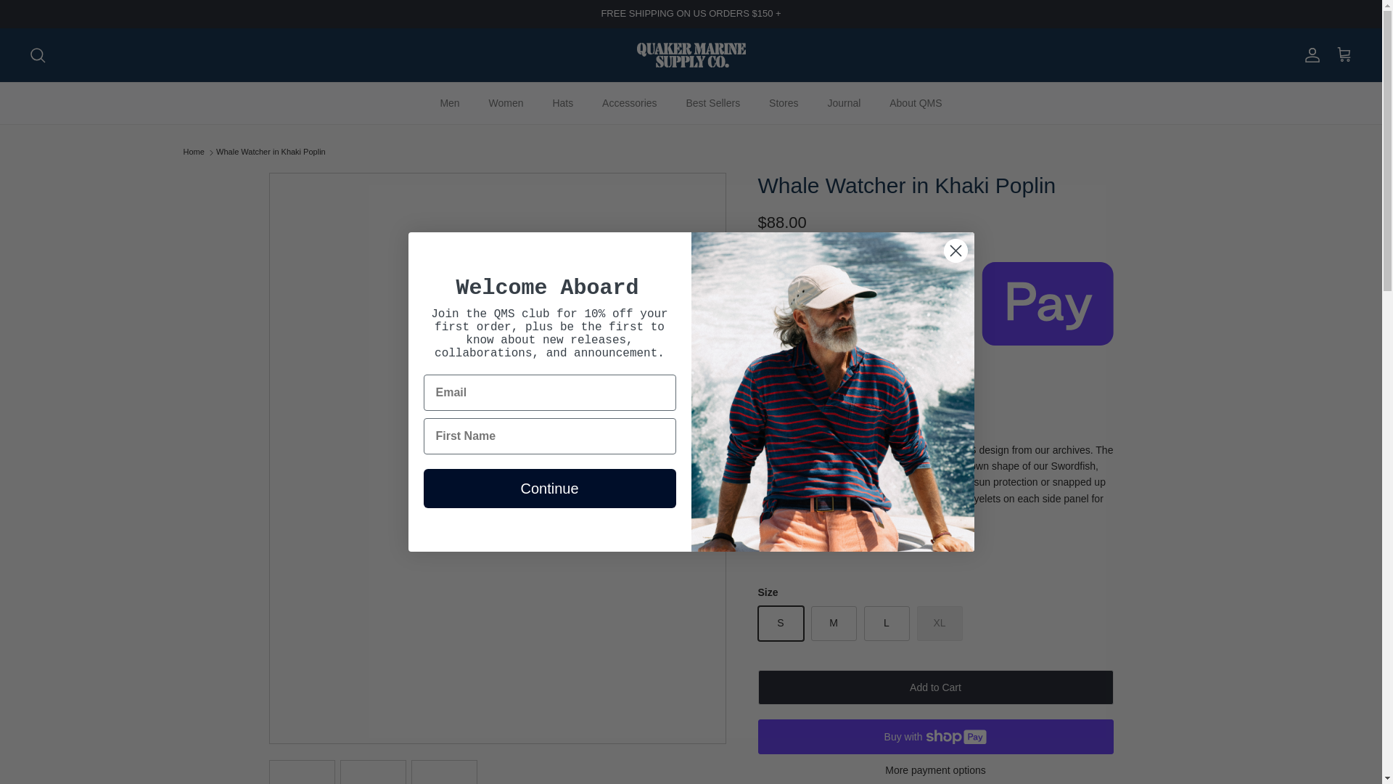  Describe the element at coordinates (38, 54) in the screenshot. I see `Search` at that location.